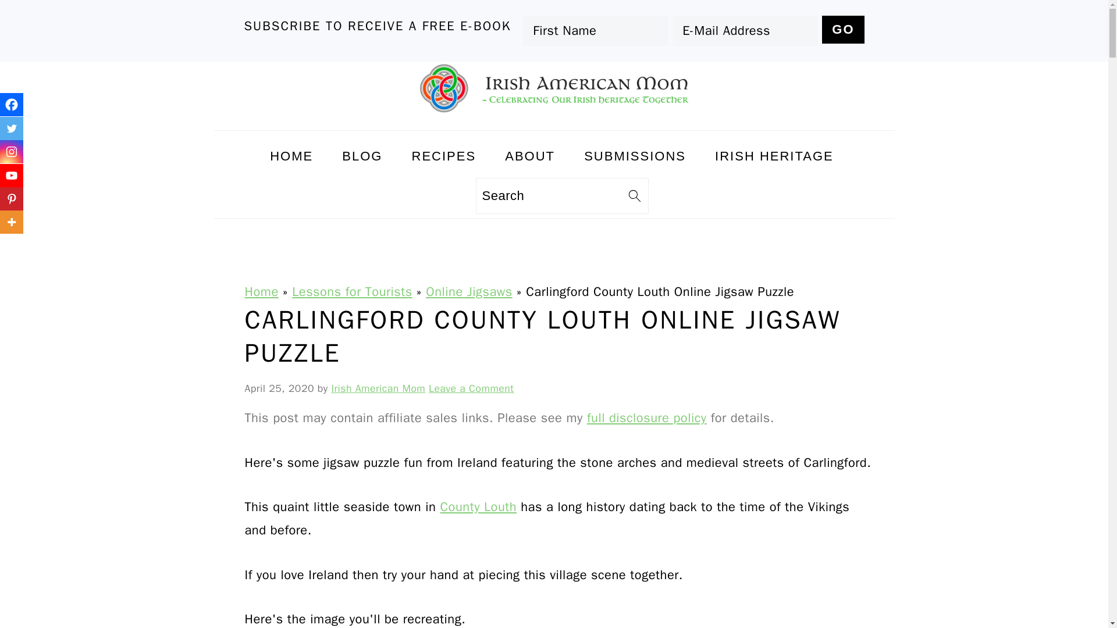 The height and width of the screenshot is (628, 1117). I want to click on RECIPES, so click(444, 156).